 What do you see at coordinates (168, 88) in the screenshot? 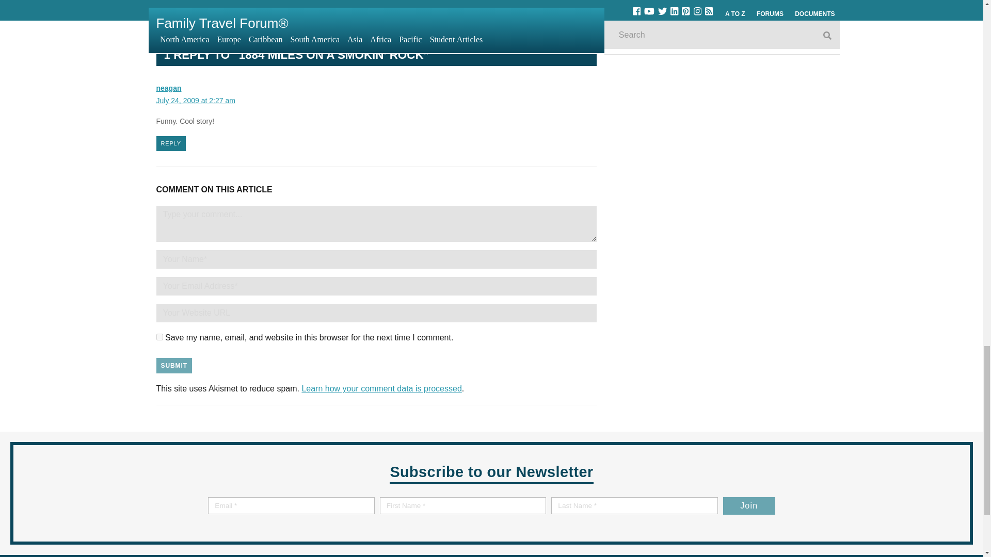
I see `America's Most Popular Family Vacations` at bounding box center [168, 88].